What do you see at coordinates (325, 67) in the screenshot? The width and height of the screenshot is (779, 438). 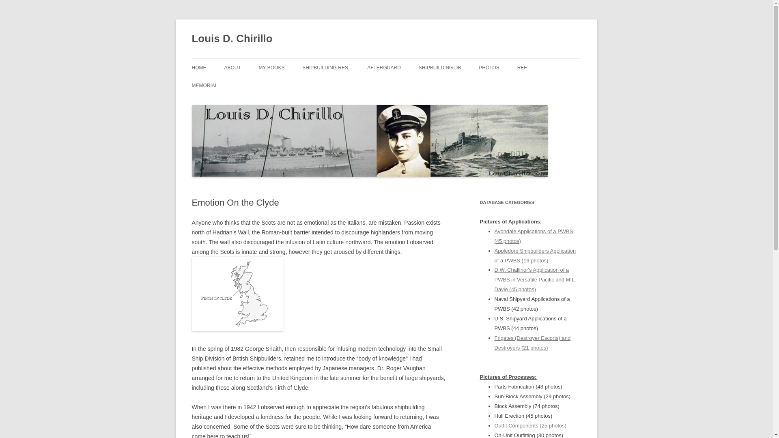 I see `SHIPBUILDING RES.` at bounding box center [325, 67].